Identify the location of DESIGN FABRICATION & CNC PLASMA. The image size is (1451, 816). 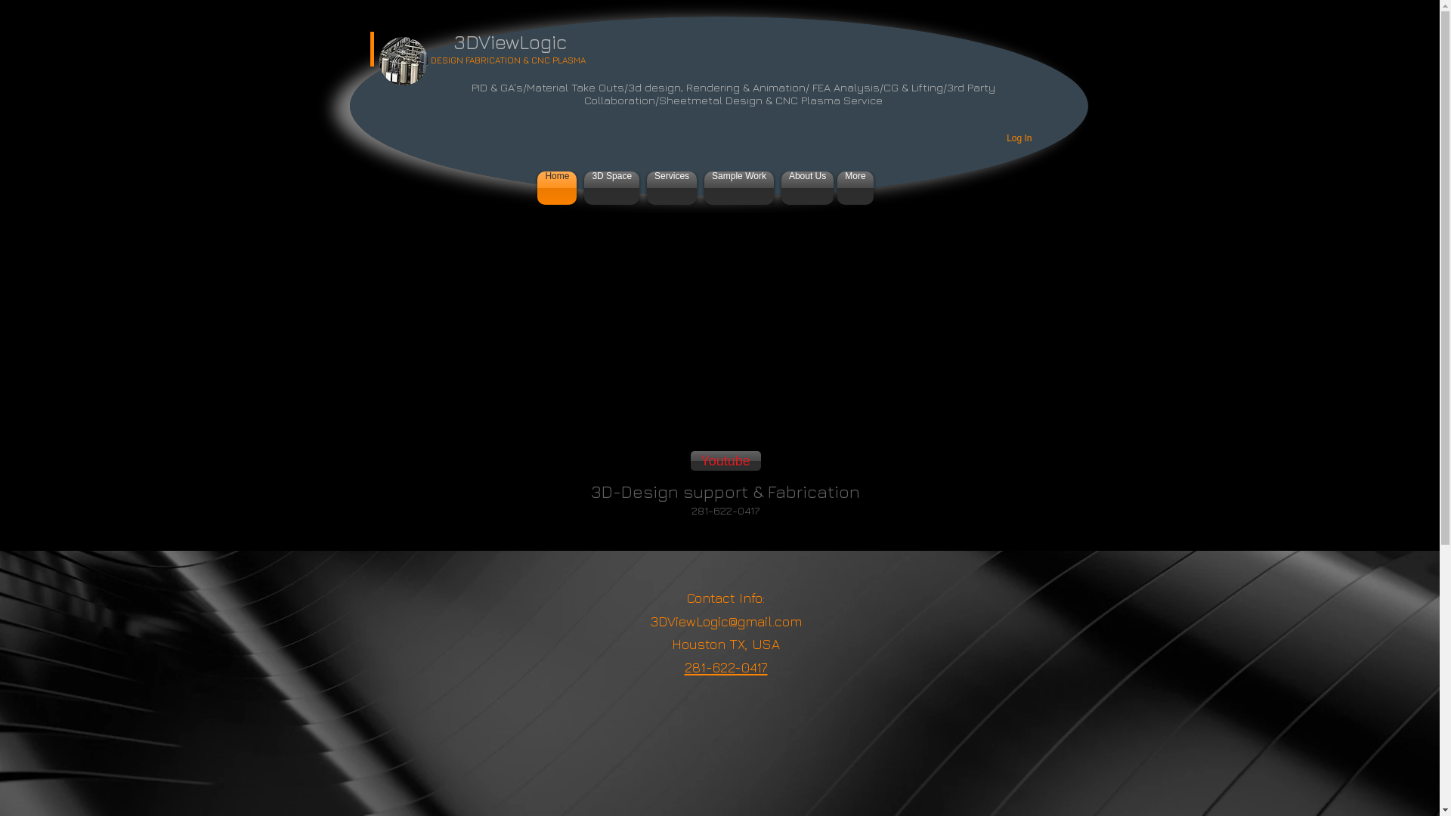
(508, 56).